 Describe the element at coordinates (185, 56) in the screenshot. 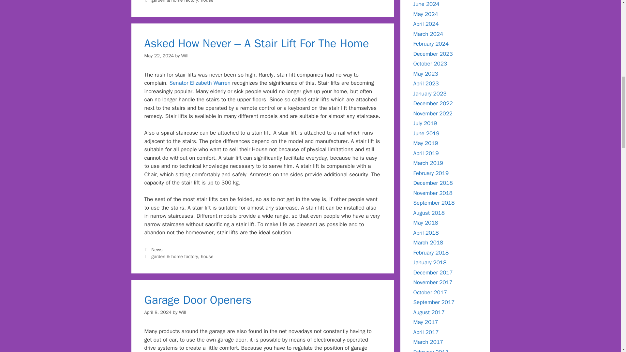

I see `Will` at that location.